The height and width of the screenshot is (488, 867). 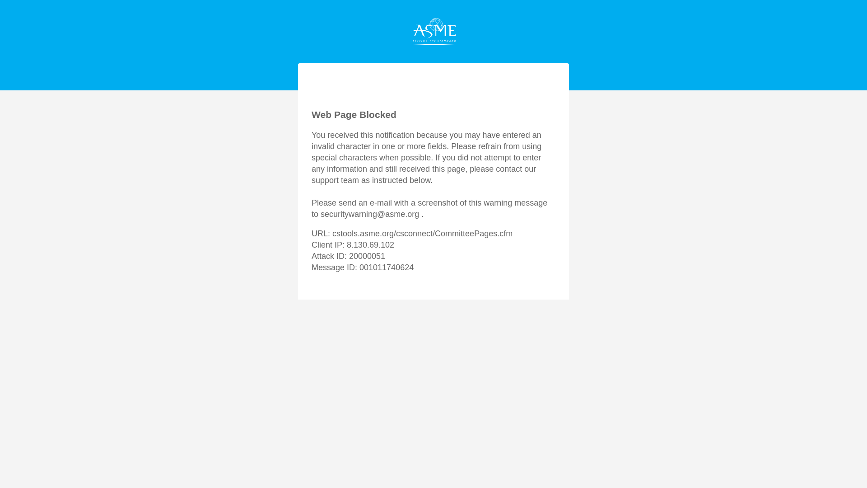 I want to click on ASME Logo, so click(x=433, y=32).